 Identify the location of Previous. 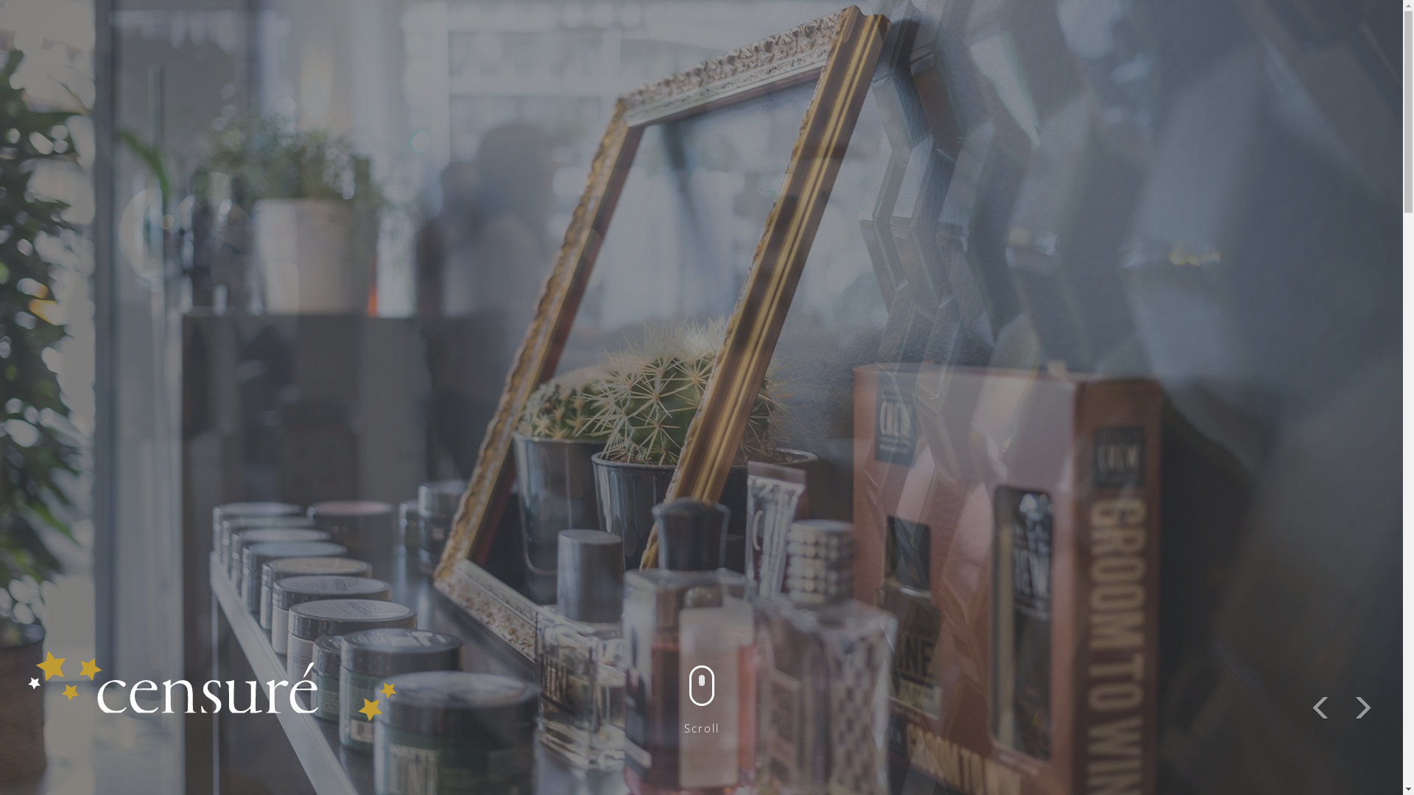
(1321, 710).